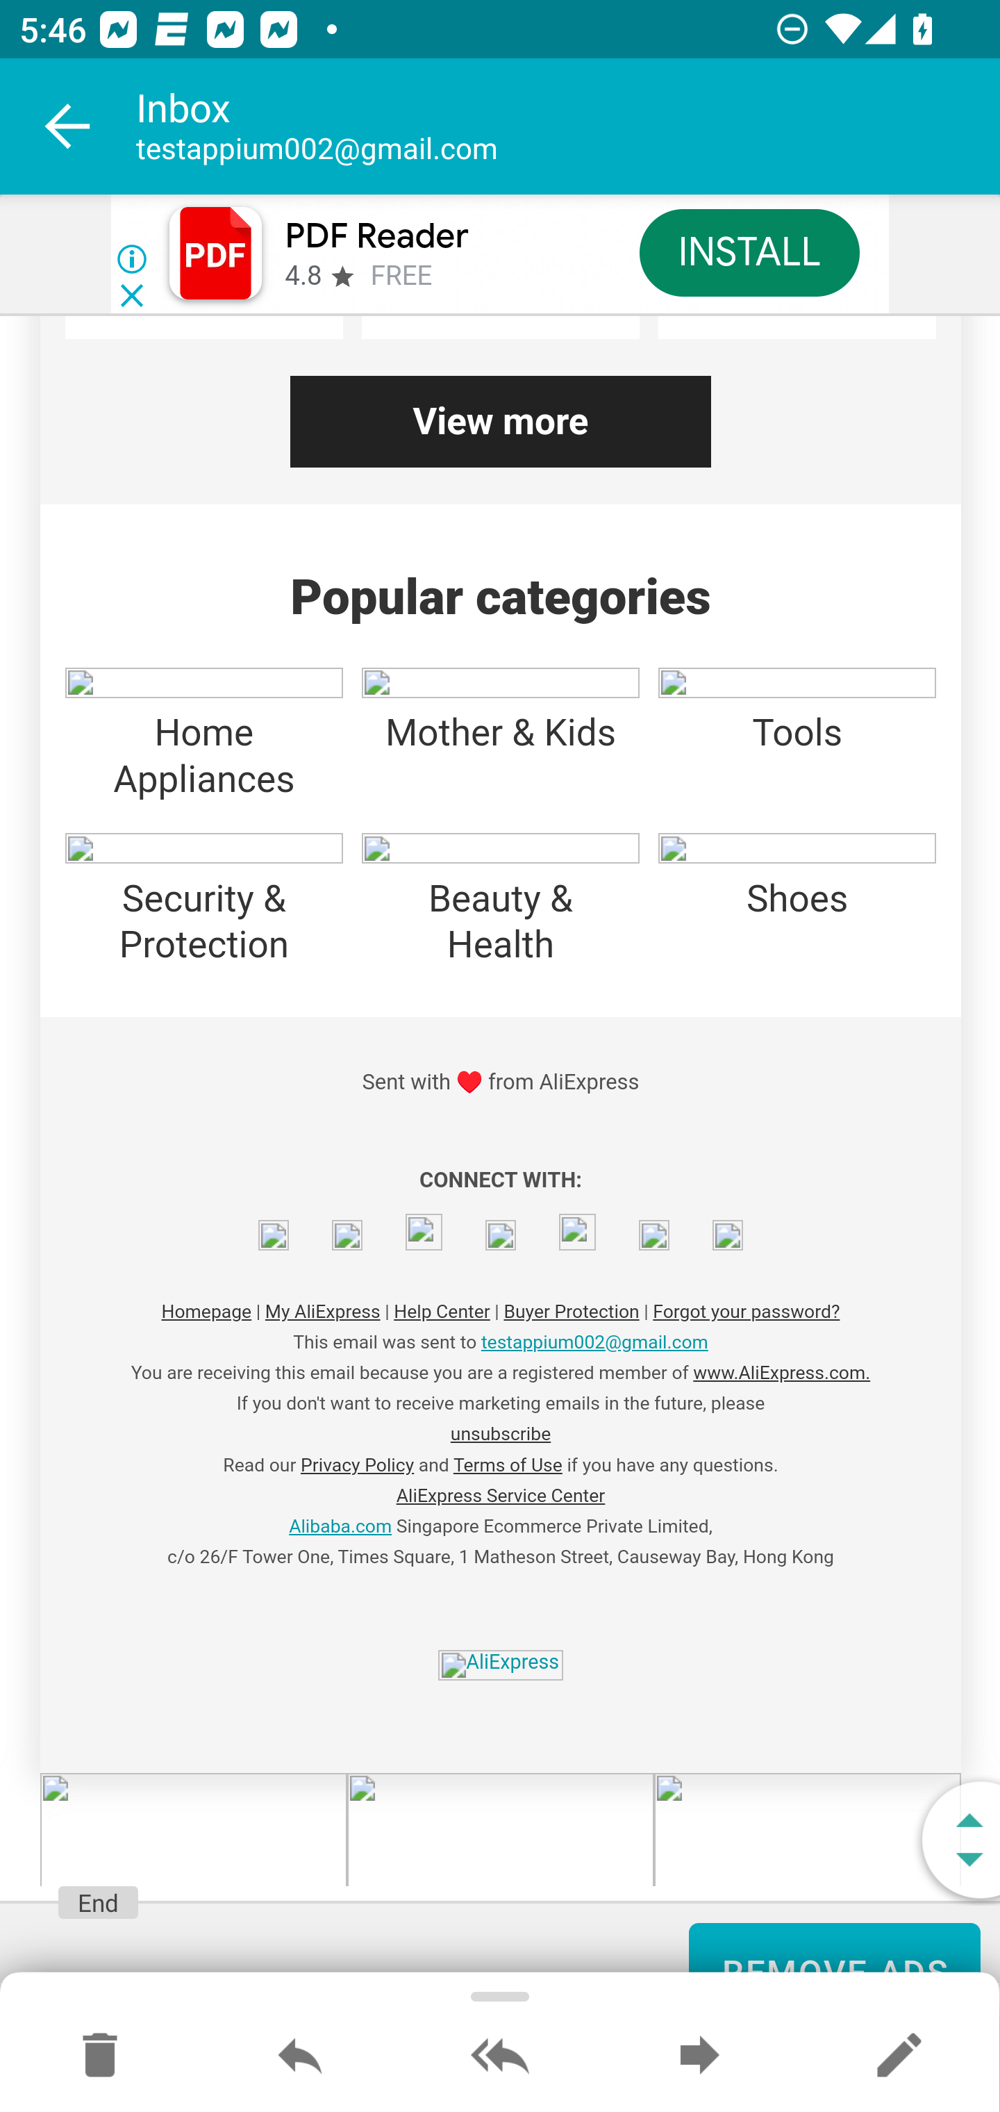 The image size is (1000, 2112). Describe the element at coordinates (68, 126) in the screenshot. I see `Navigate up` at that location.